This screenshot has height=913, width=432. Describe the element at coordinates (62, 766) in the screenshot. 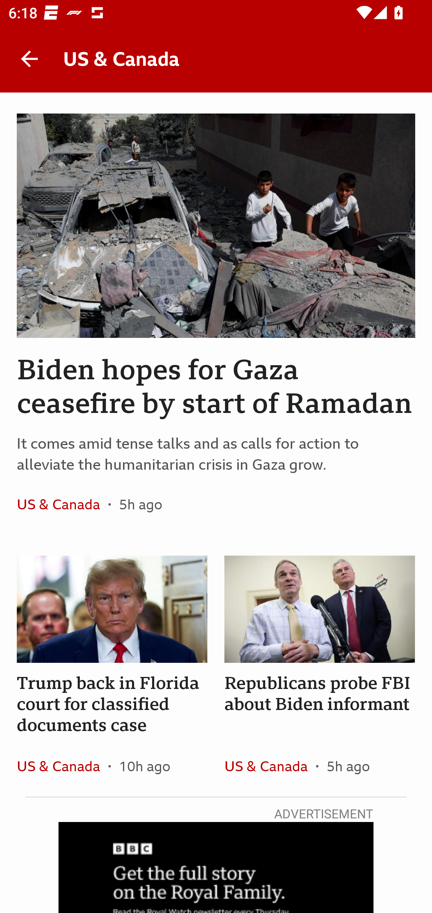

I see `US & Canada In the section US & Canada` at that location.